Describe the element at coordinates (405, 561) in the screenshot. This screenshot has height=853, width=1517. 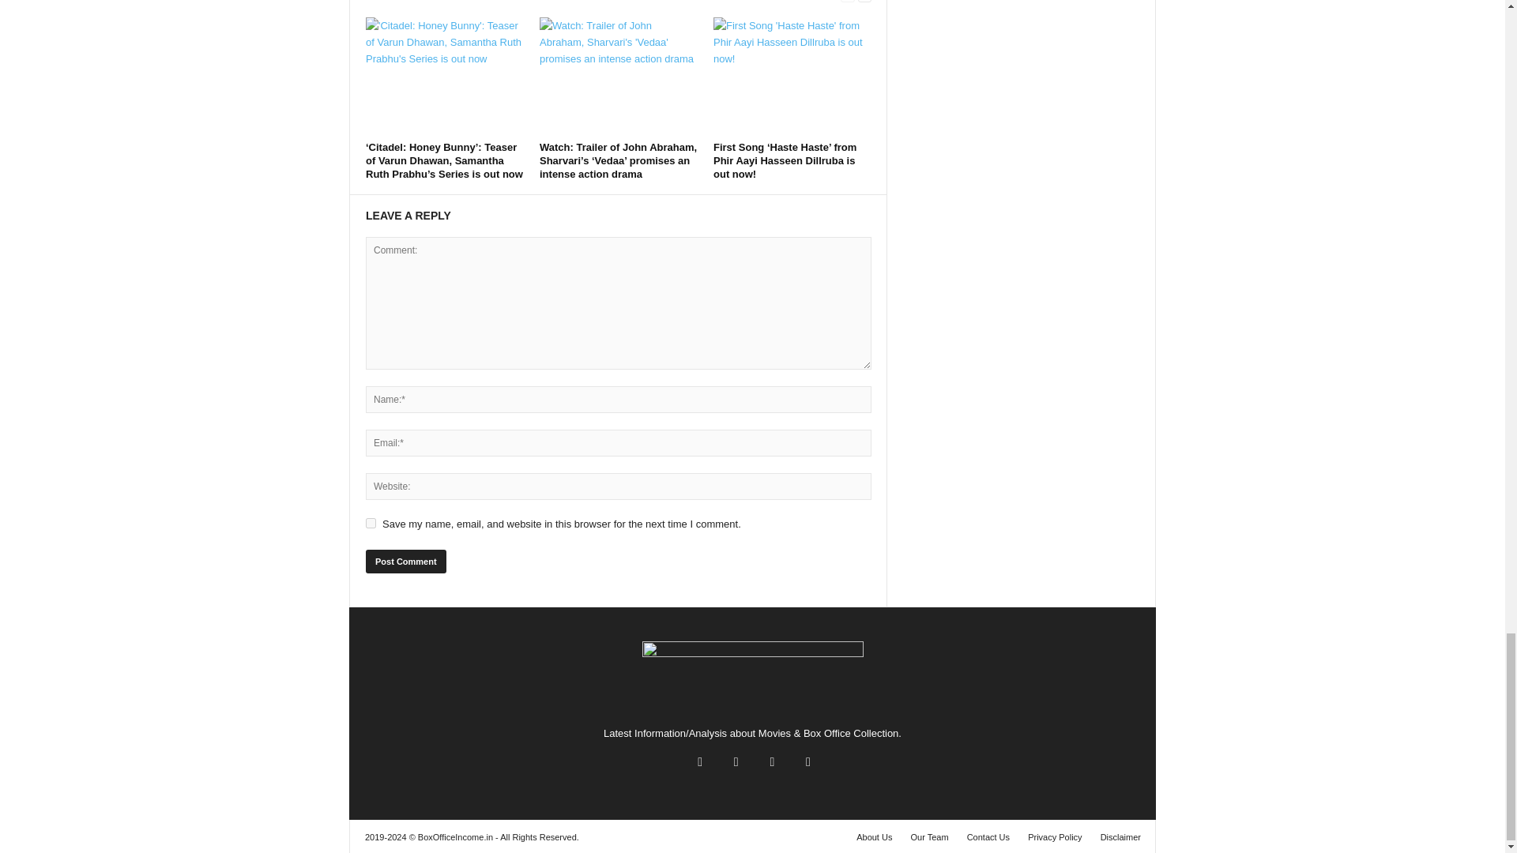
I see `Post Comment` at that location.